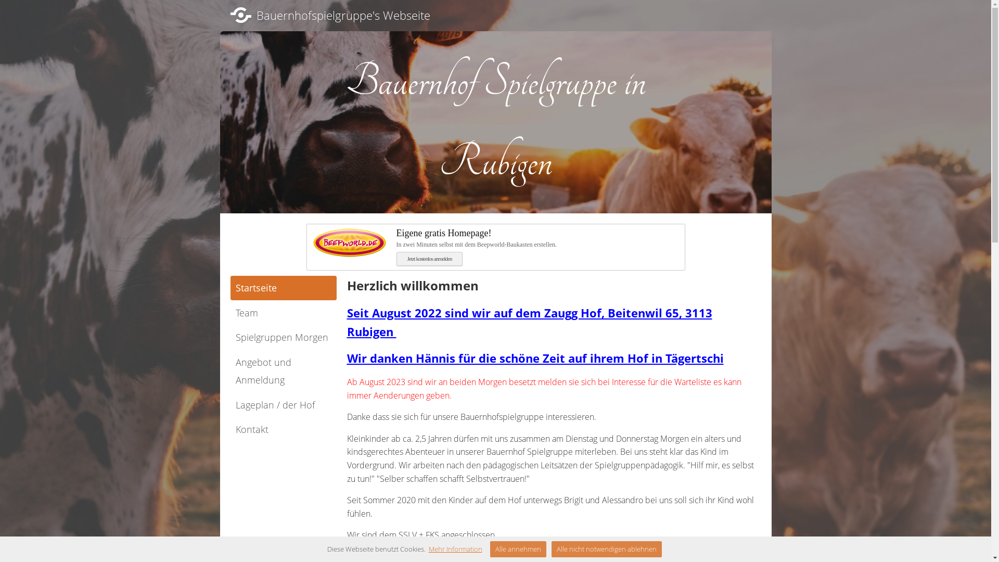 The image size is (999, 562). What do you see at coordinates (283, 430) in the screenshot?
I see `Kontakt` at bounding box center [283, 430].